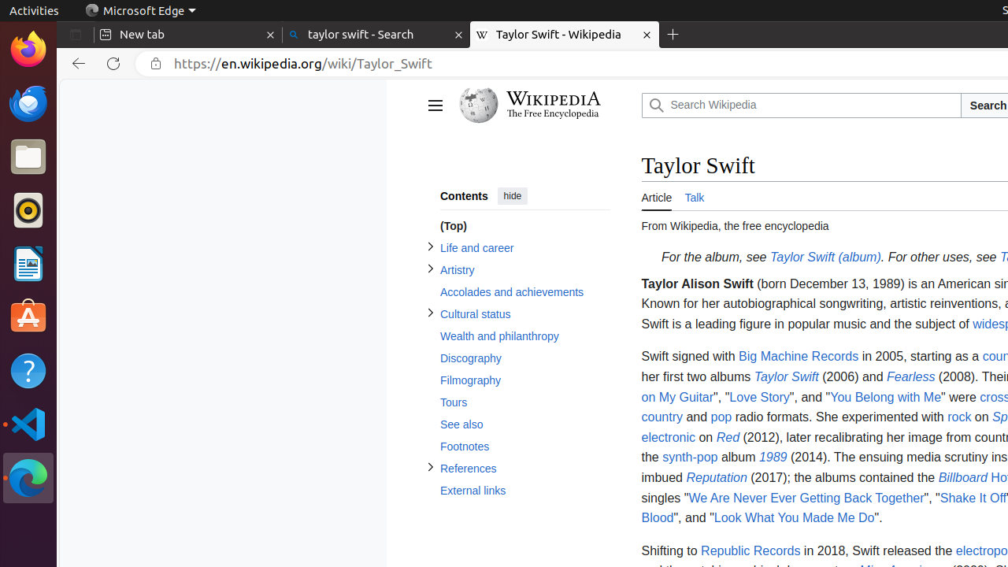 The height and width of the screenshot is (567, 1008). Describe the element at coordinates (717, 477) in the screenshot. I see `Reputation` at that location.